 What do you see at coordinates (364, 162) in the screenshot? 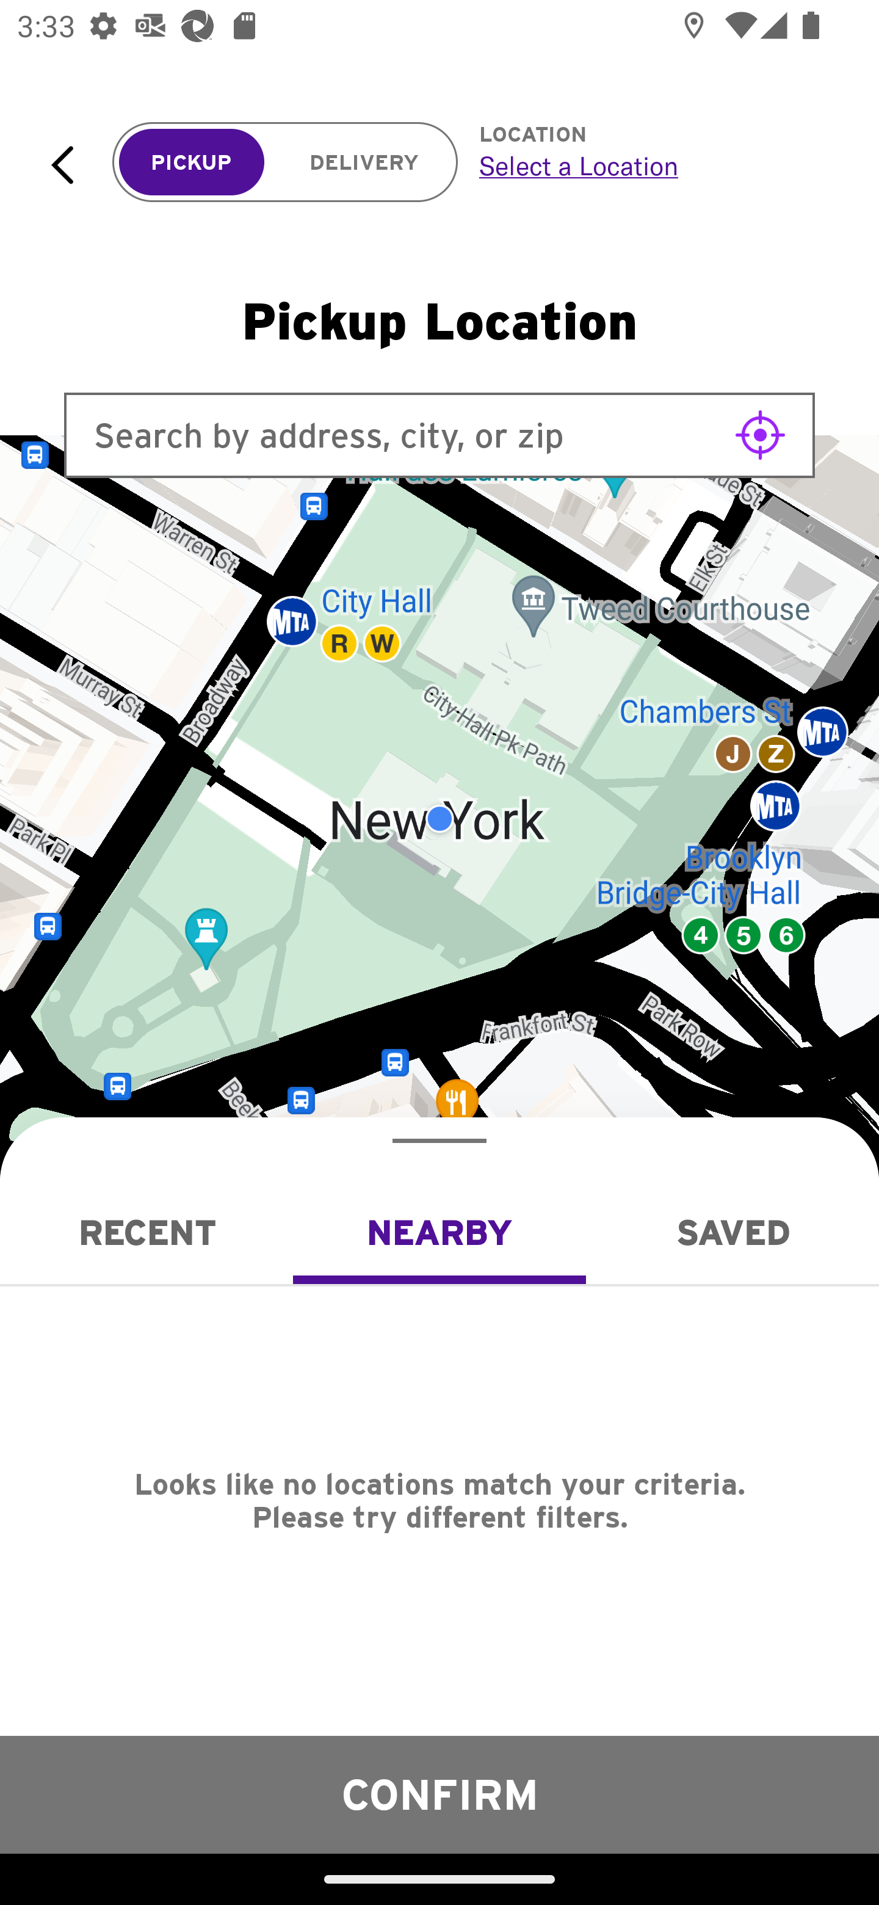
I see `DELIVERY` at bounding box center [364, 162].